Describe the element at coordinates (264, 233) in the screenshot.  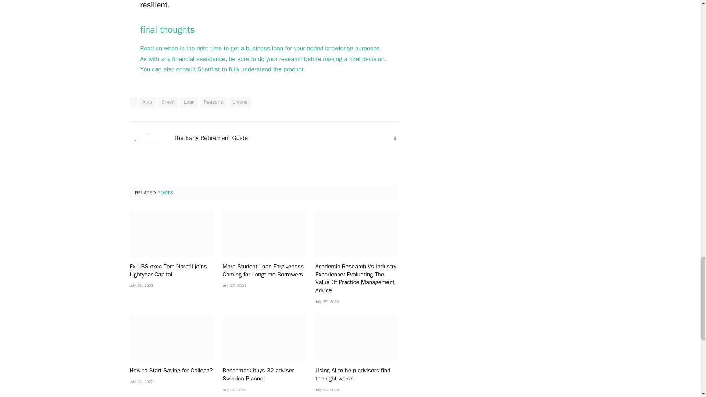
I see `More Student Loan Forgiveness Coming for Longtime Borrowers` at that location.